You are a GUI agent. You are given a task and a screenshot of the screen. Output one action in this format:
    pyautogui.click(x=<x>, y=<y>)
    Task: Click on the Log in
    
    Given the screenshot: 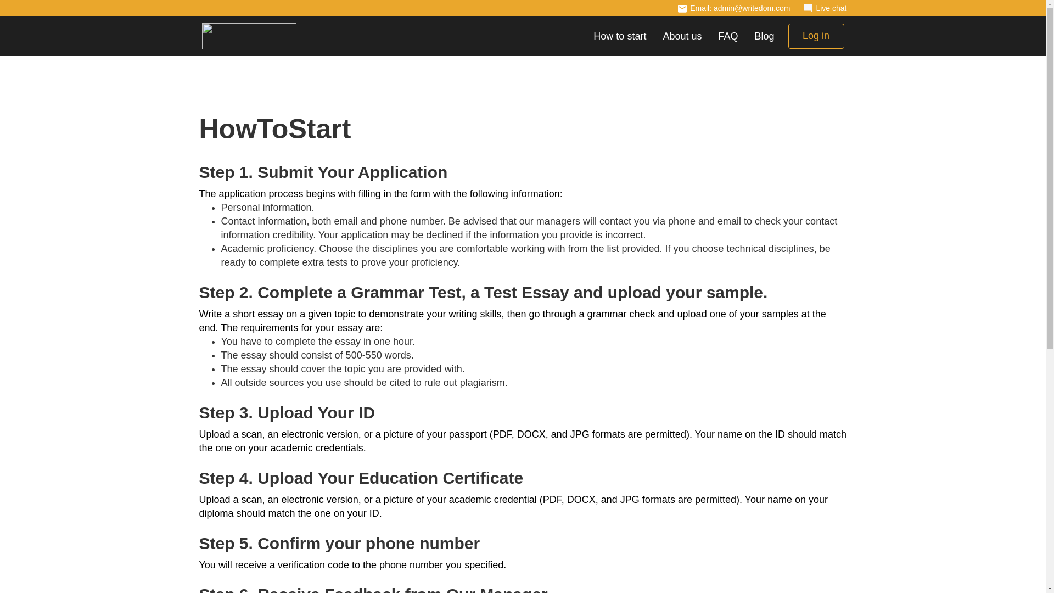 What is the action you would take?
    pyautogui.click(x=816, y=36)
    